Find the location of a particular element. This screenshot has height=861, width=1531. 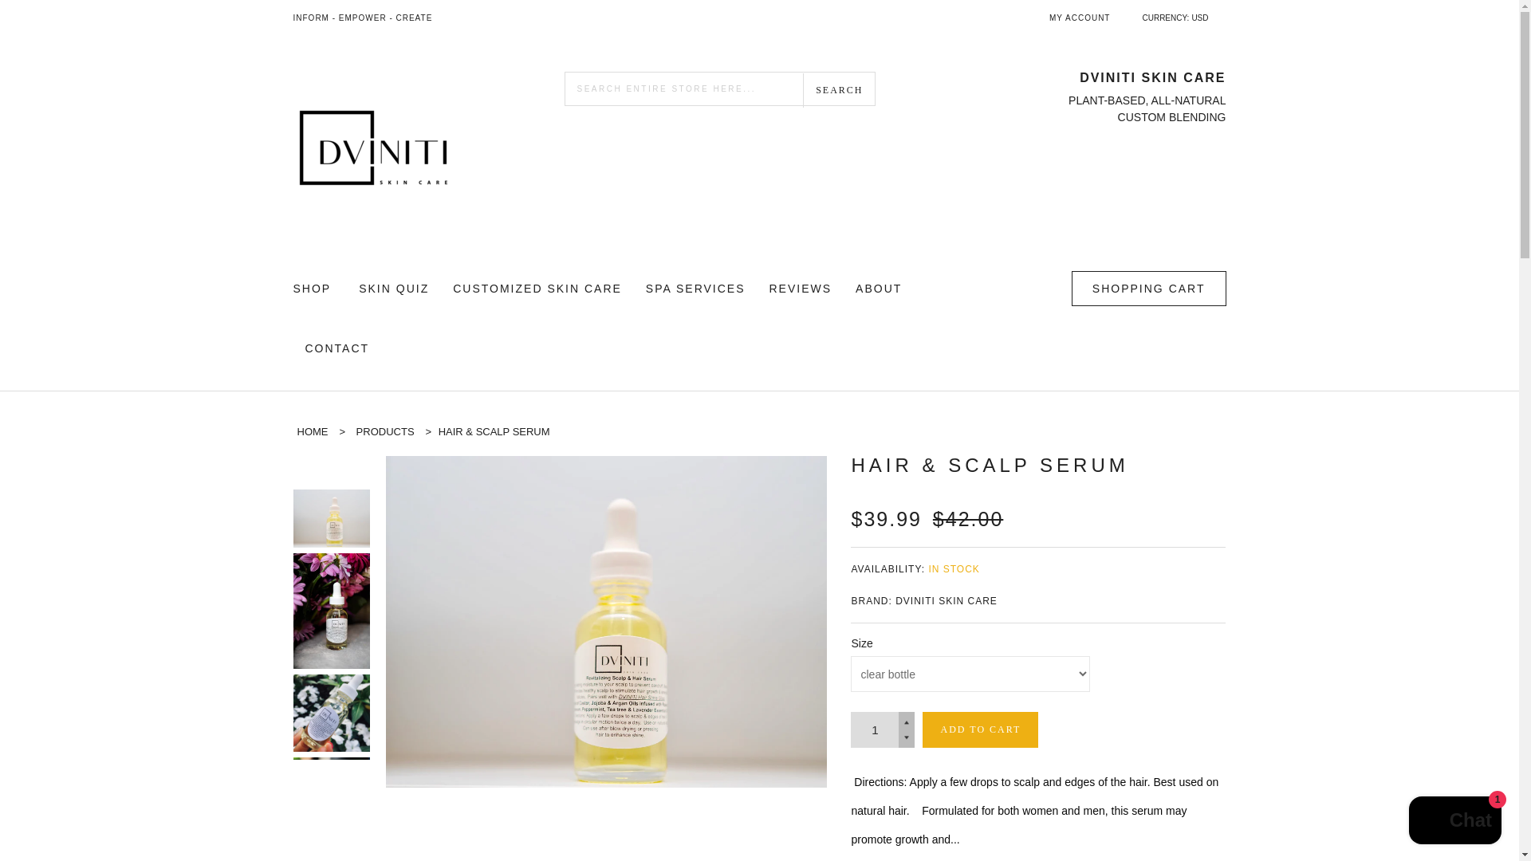

Qty is located at coordinates (875, 730).